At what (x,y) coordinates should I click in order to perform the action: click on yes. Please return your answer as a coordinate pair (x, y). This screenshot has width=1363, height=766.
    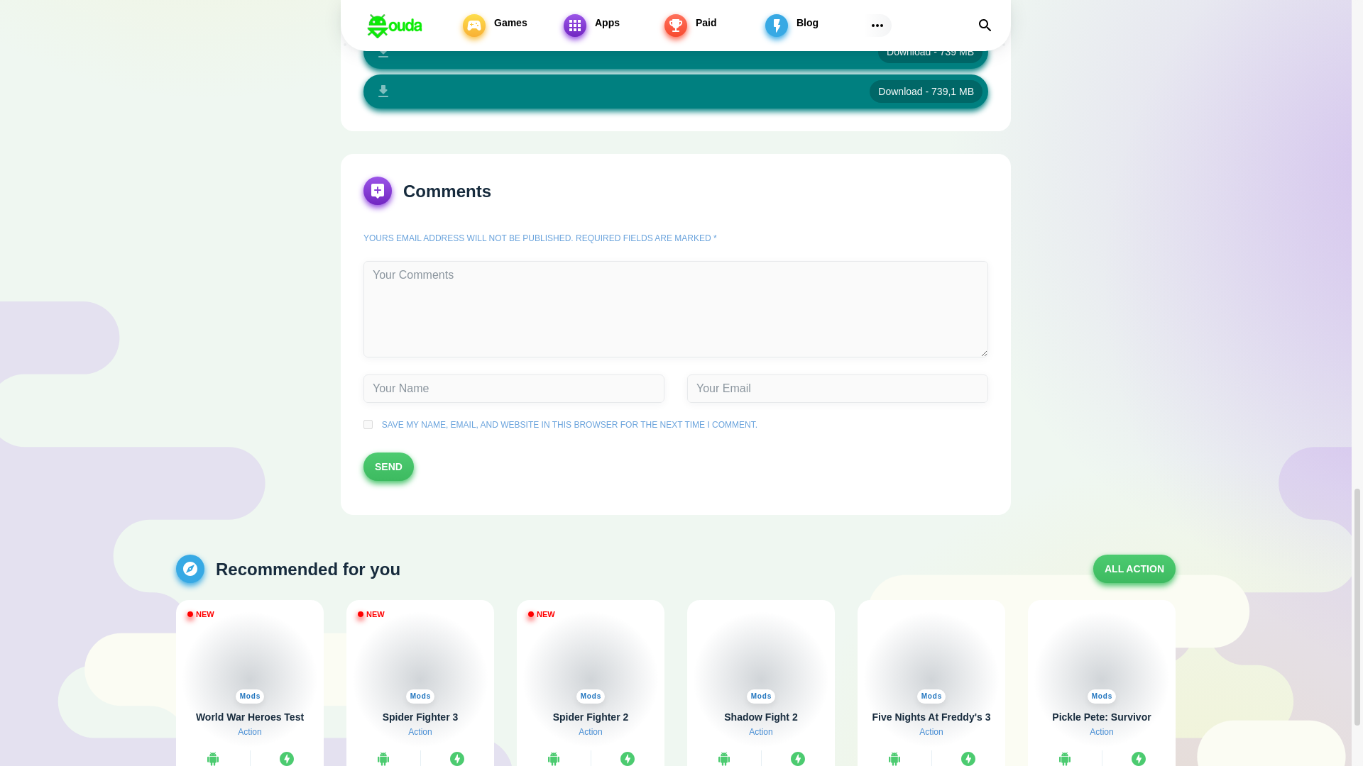
    Looking at the image, I should click on (368, 424).